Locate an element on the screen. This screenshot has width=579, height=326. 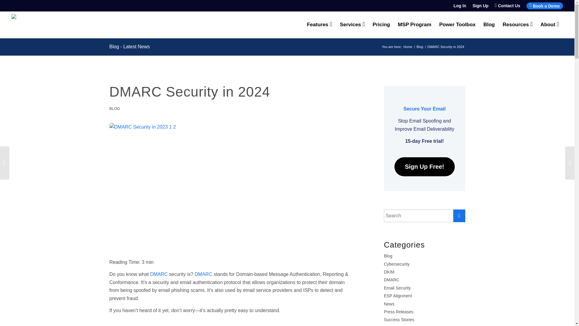
MSP Program is located at coordinates (414, 25).